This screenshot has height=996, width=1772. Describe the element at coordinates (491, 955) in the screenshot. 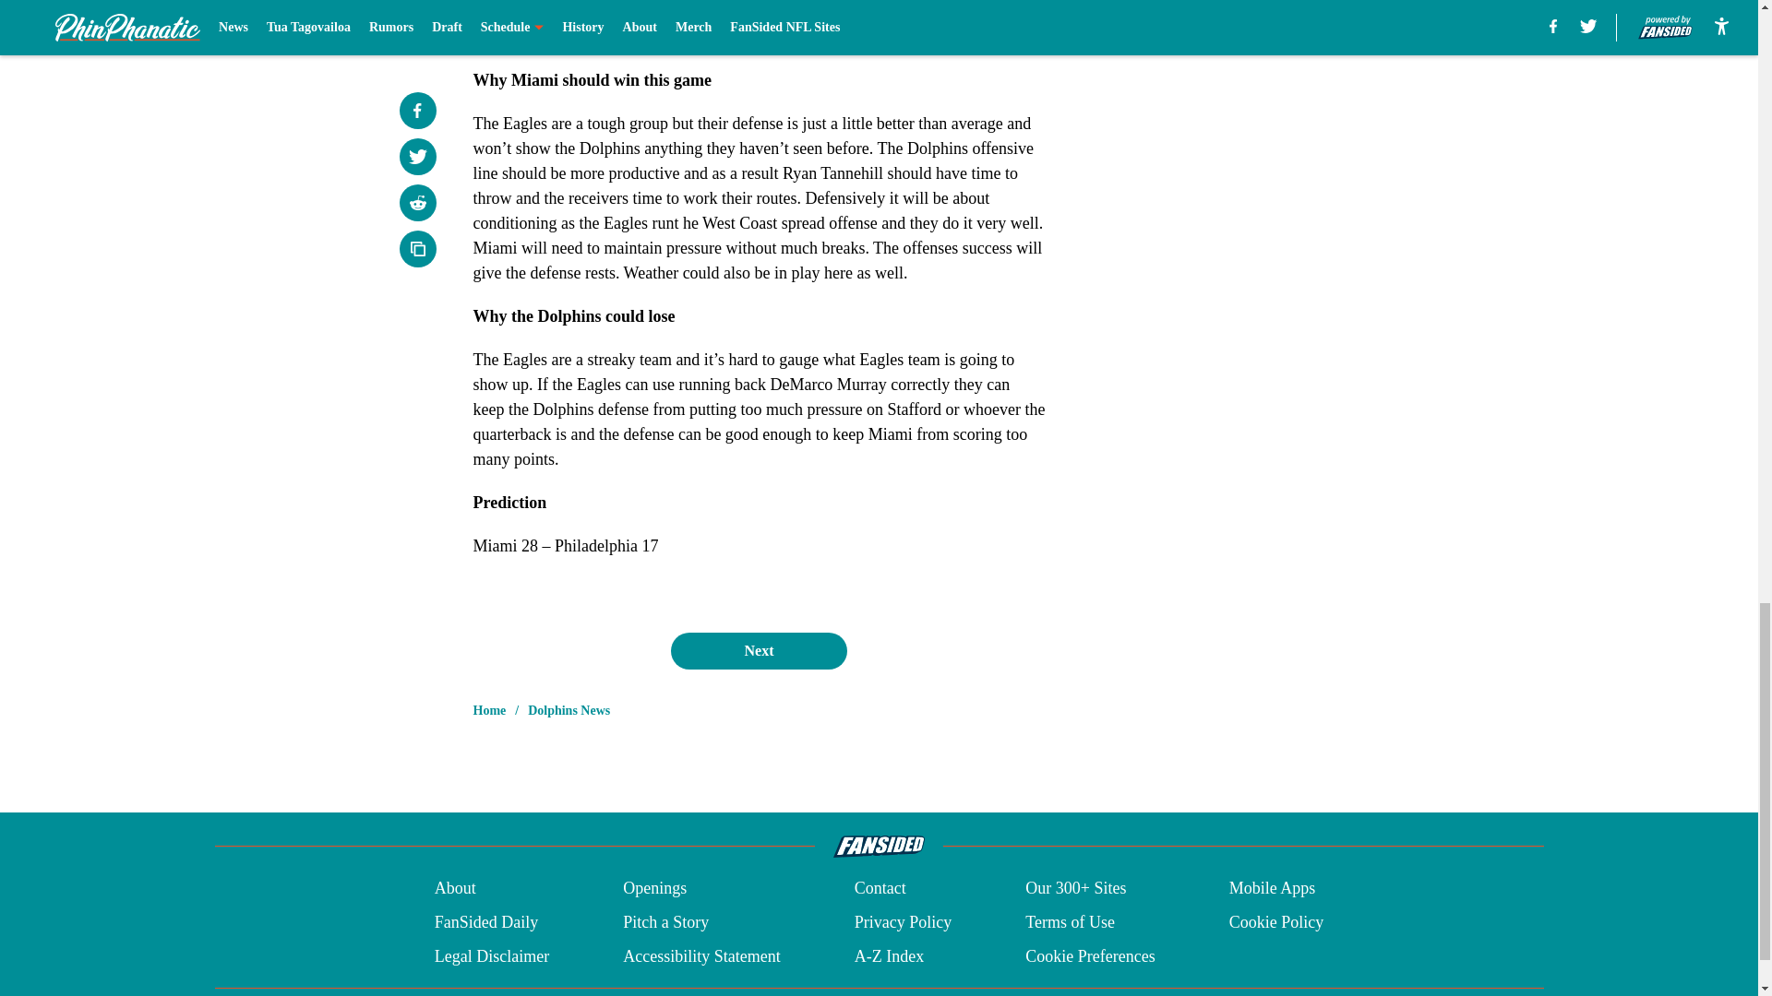

I see `Legal Disclaimer` at that location.